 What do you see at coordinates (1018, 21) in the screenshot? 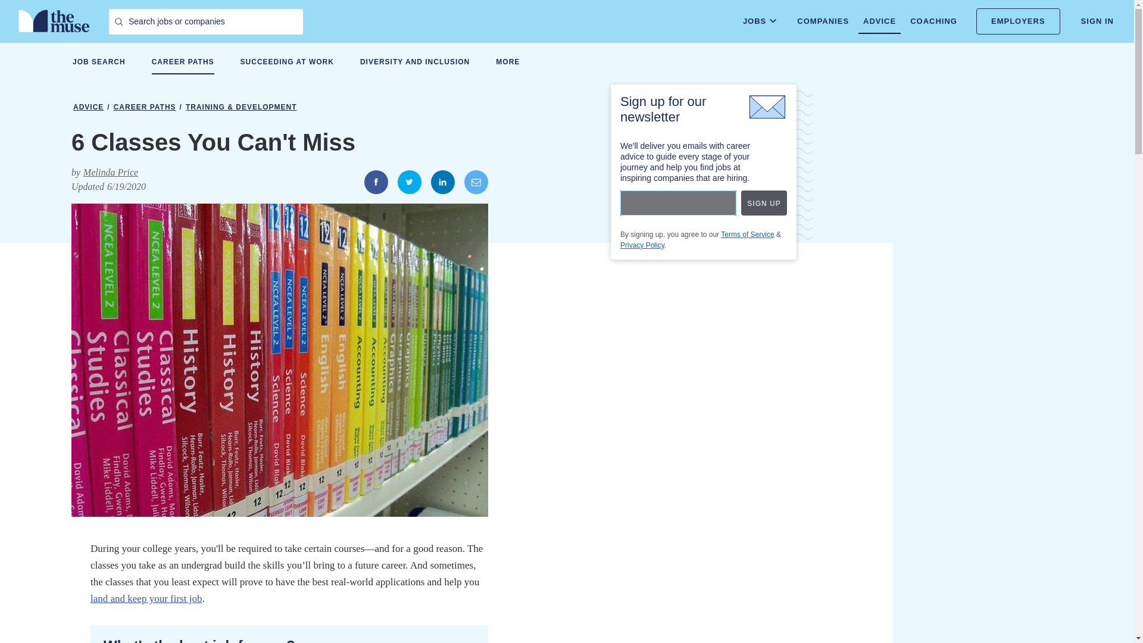
I see `EMPLOYERS` at bounding box center [1018, 21].